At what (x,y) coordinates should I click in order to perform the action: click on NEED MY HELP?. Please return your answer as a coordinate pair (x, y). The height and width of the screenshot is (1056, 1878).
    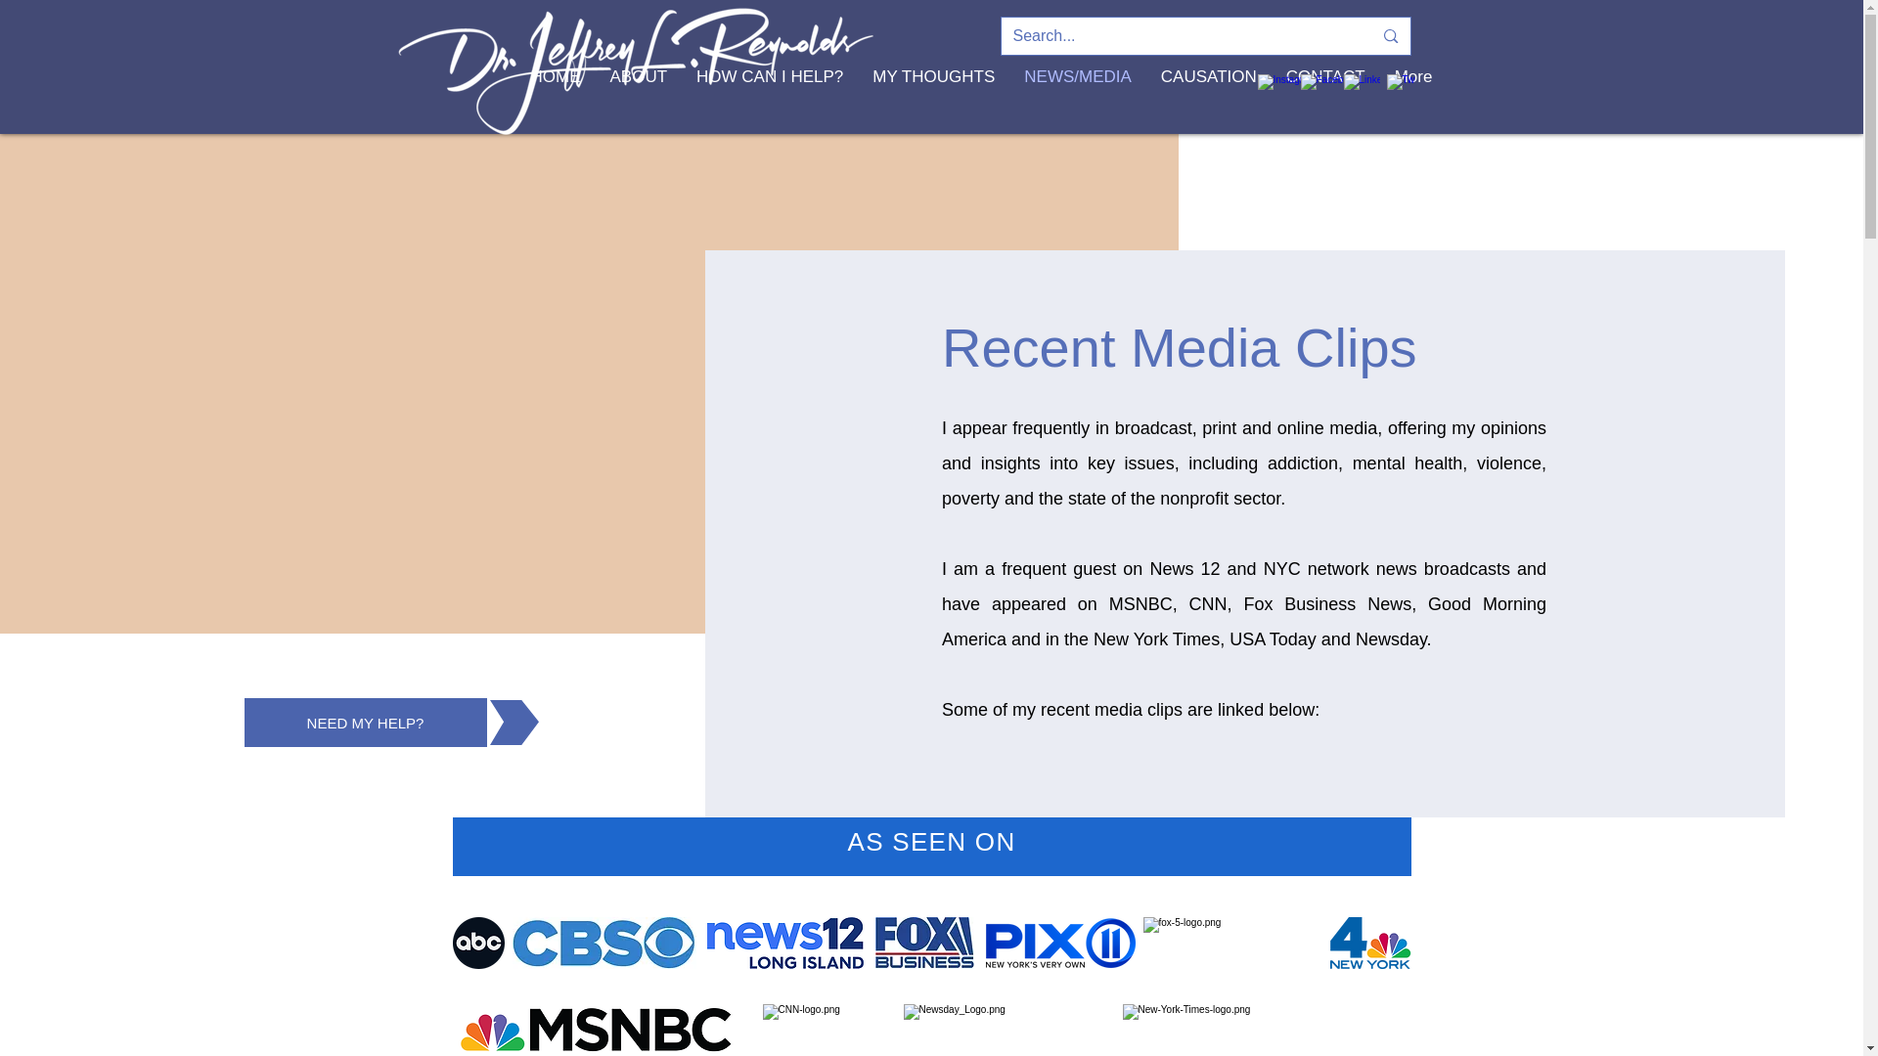
    Looking at the image, I should click on (365, 722).